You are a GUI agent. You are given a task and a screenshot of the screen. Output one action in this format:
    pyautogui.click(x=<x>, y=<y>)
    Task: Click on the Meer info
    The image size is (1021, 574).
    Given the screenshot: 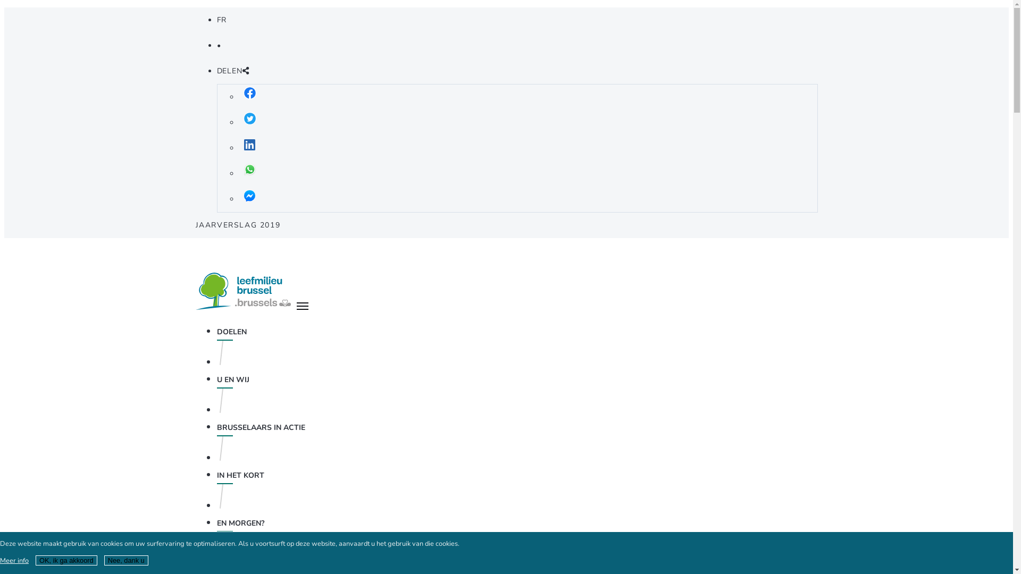 What is the action you would take?
    pyautogui.click(x=14, y=561)
    